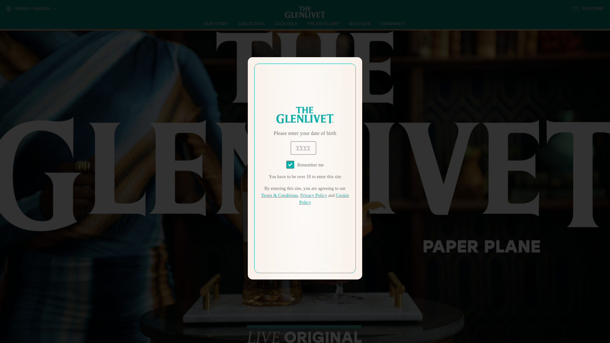 The image size is (610, 343). Describe the element at coordinates (303, 148) in the screenshot. I see `year` at that location.